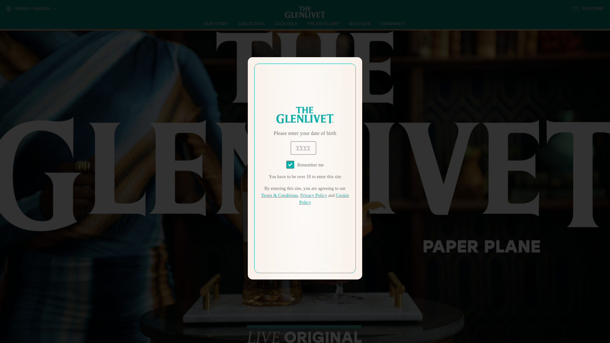 The image size is (610, 343). Describe the element at coordinates (303, 148) in the screenshot. I see `year` at that location.